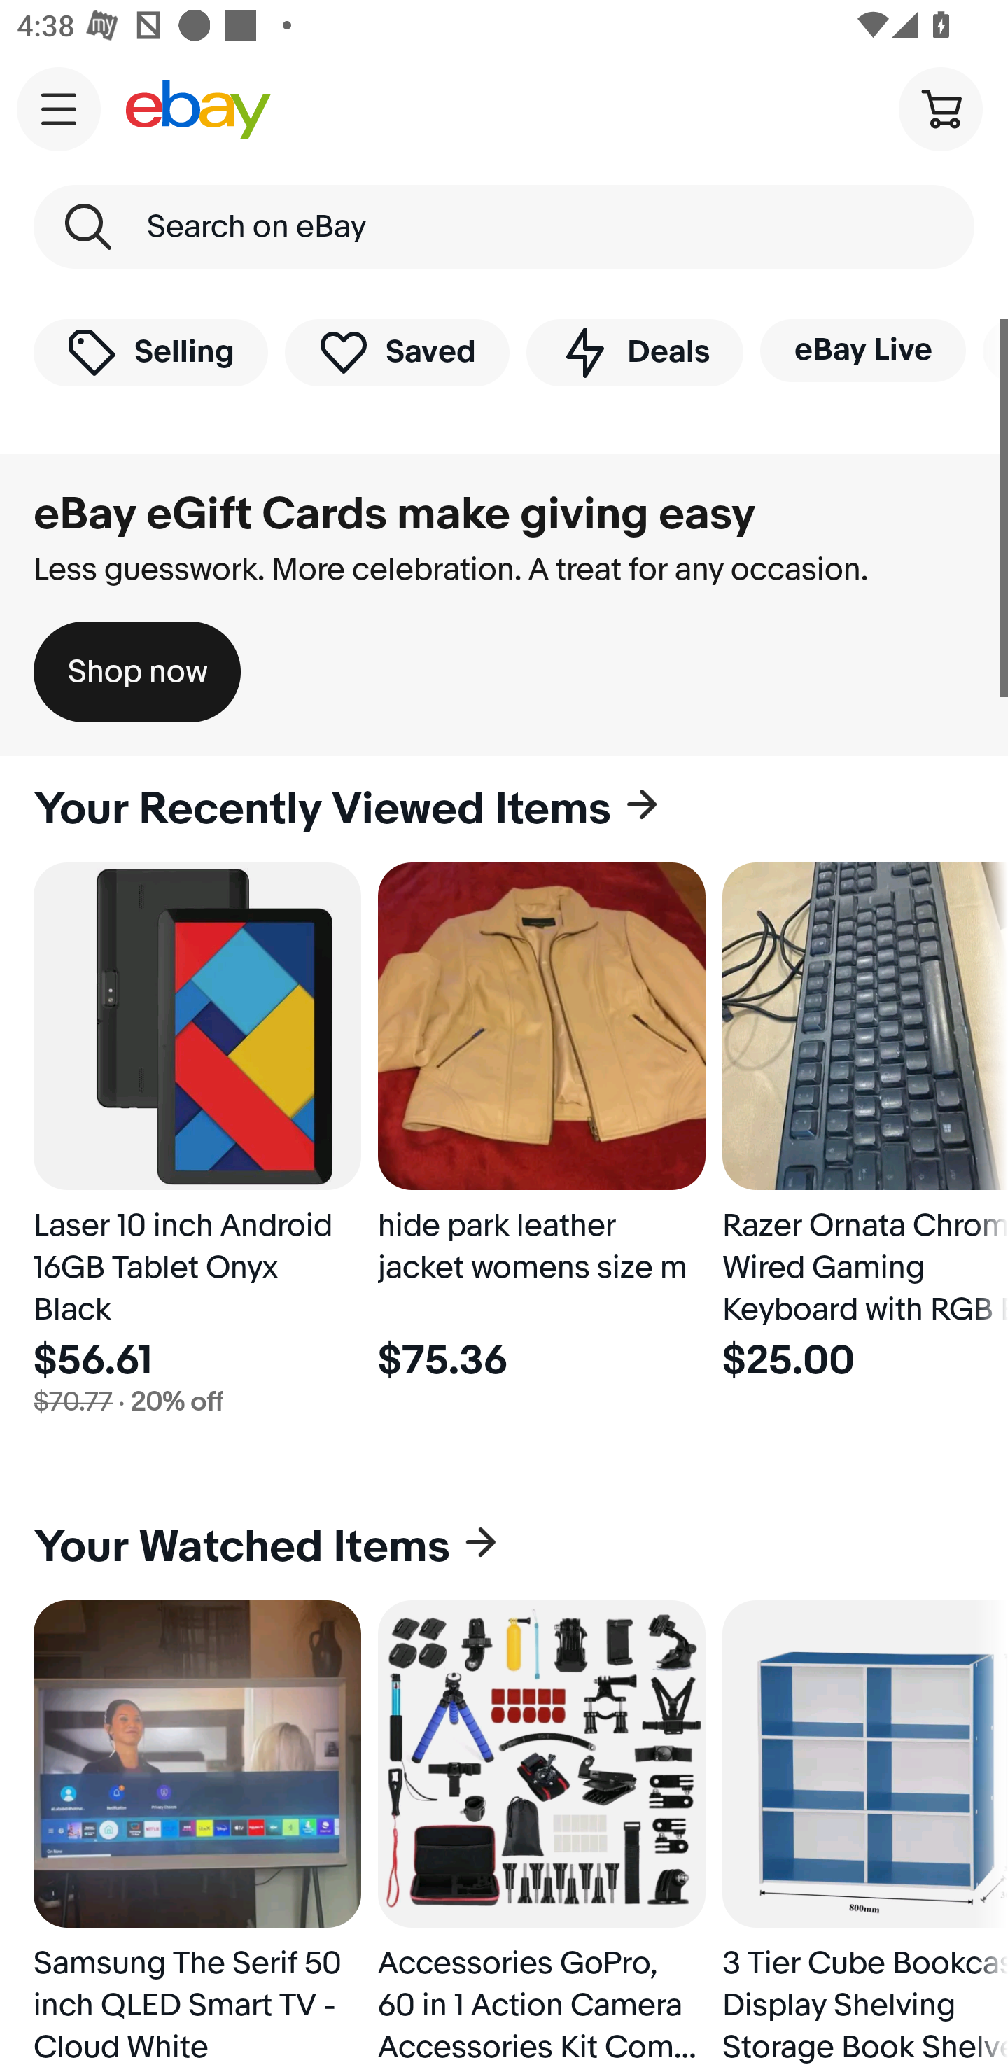  What do you see at coordinates (504, 227) in the screenshot?
I see `Search on eBay Search Keyword Search on eBay` at bounding box center [504, 227].